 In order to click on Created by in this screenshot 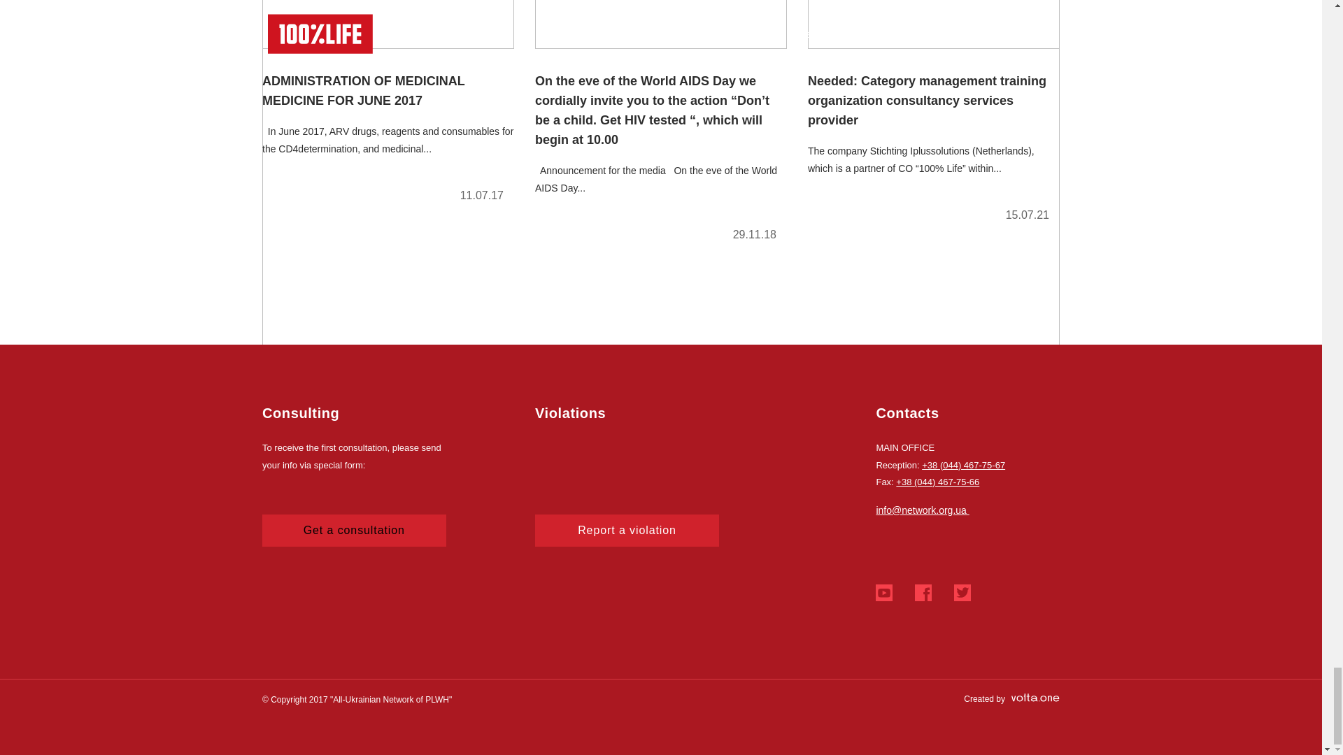, I will do `click(1011, 698)`.